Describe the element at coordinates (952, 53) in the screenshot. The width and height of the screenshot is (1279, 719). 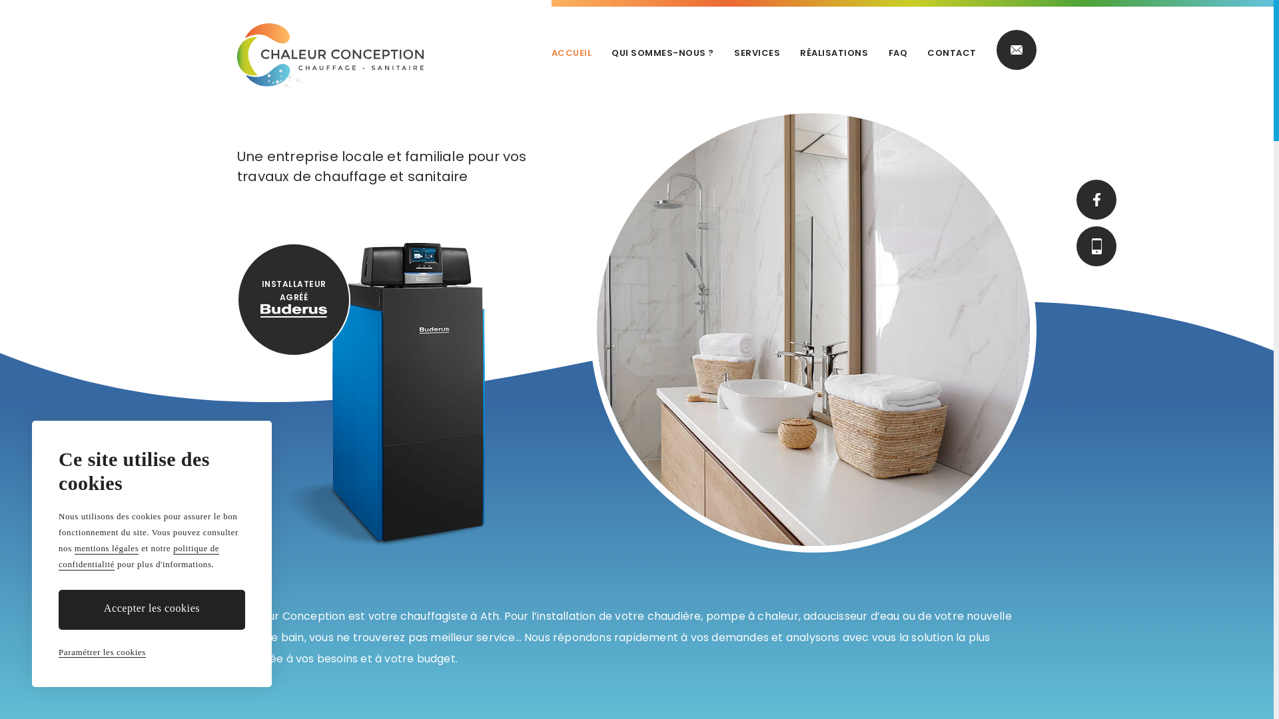
I see `CONTACT` at that location.